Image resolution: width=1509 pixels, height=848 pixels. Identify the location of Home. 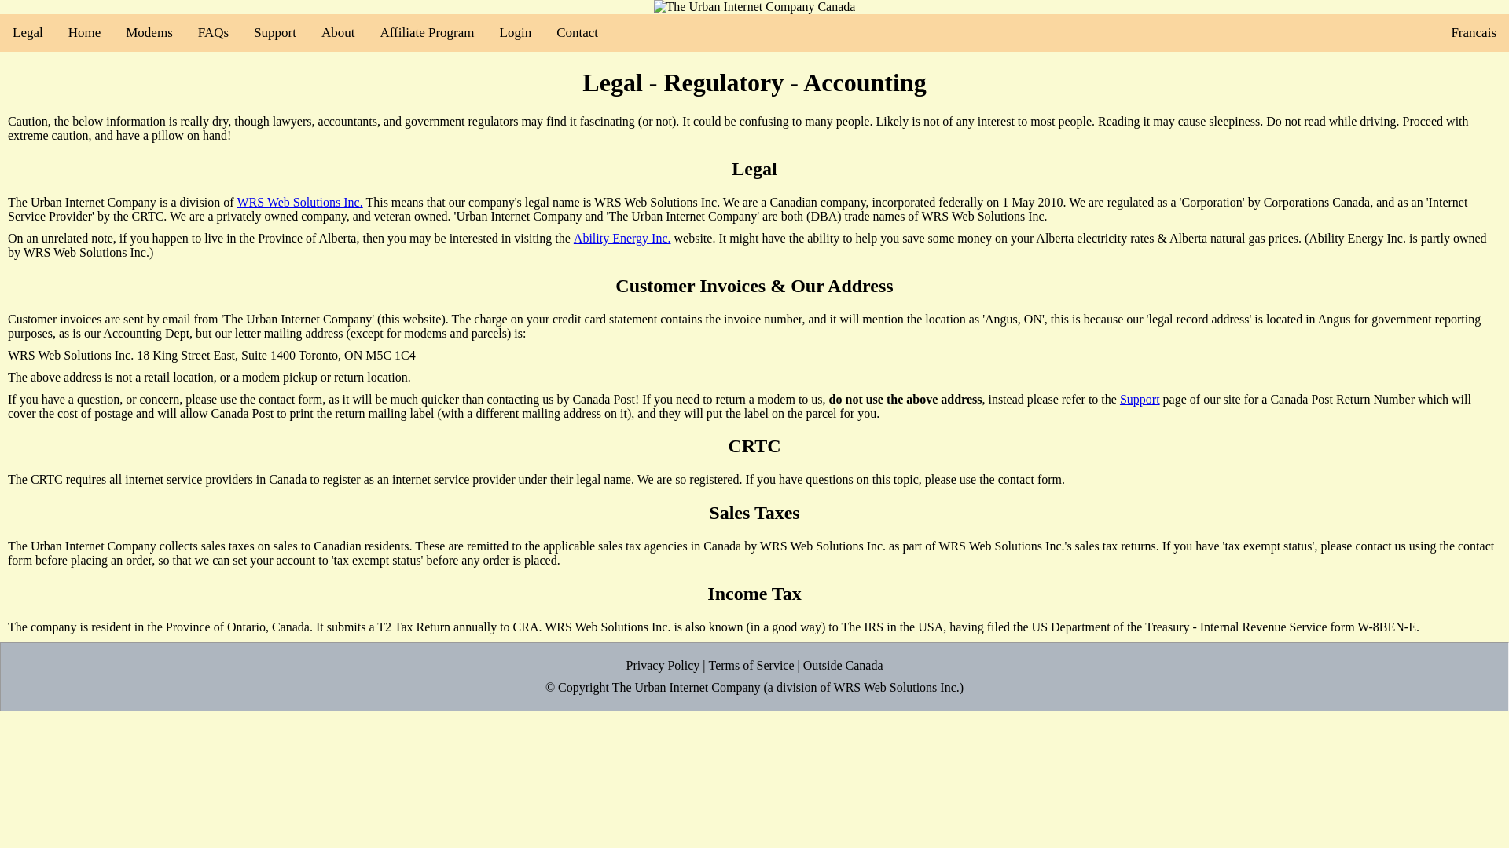
(85, 33).